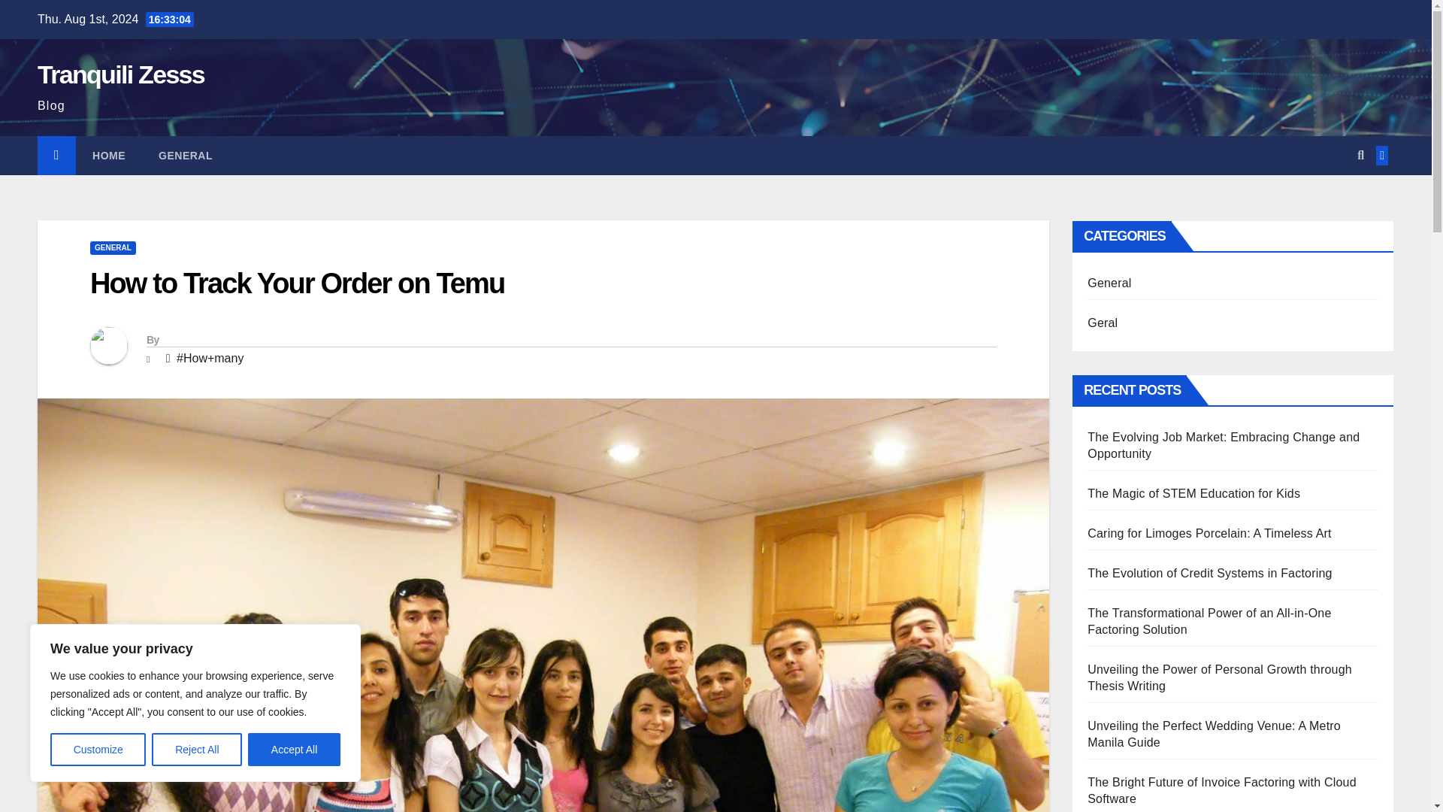 The width and height of the screenshot is (1443, 812). I want to click on General, so click(185, 156).